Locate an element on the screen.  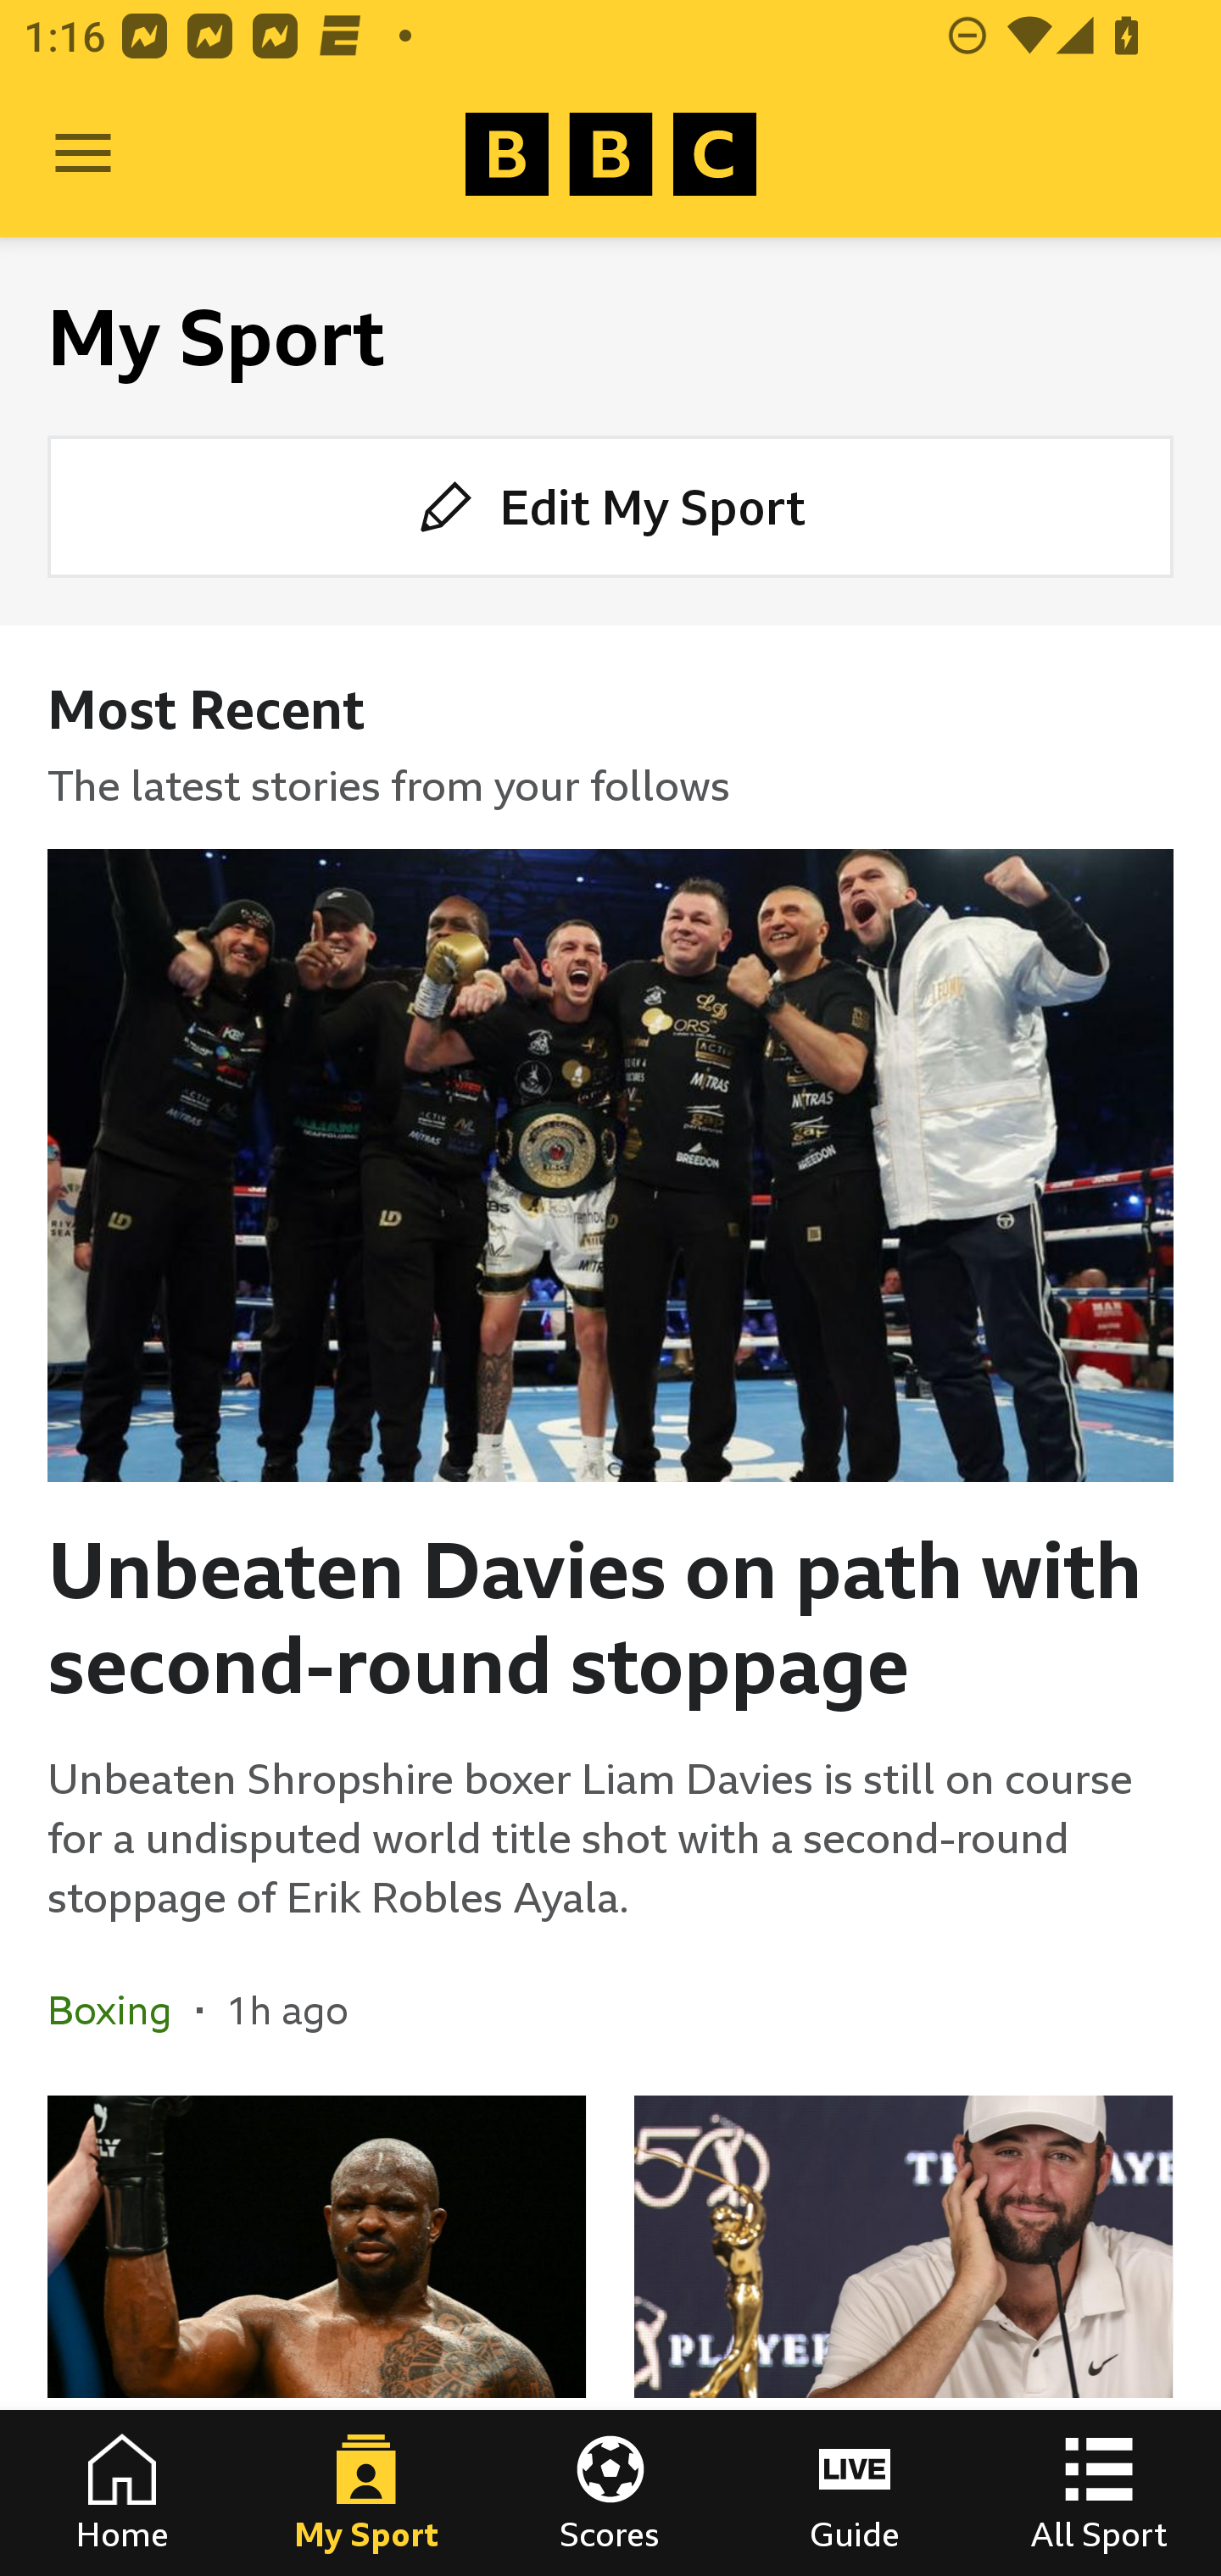
All Sport is located at coordinates (1099, 2493).